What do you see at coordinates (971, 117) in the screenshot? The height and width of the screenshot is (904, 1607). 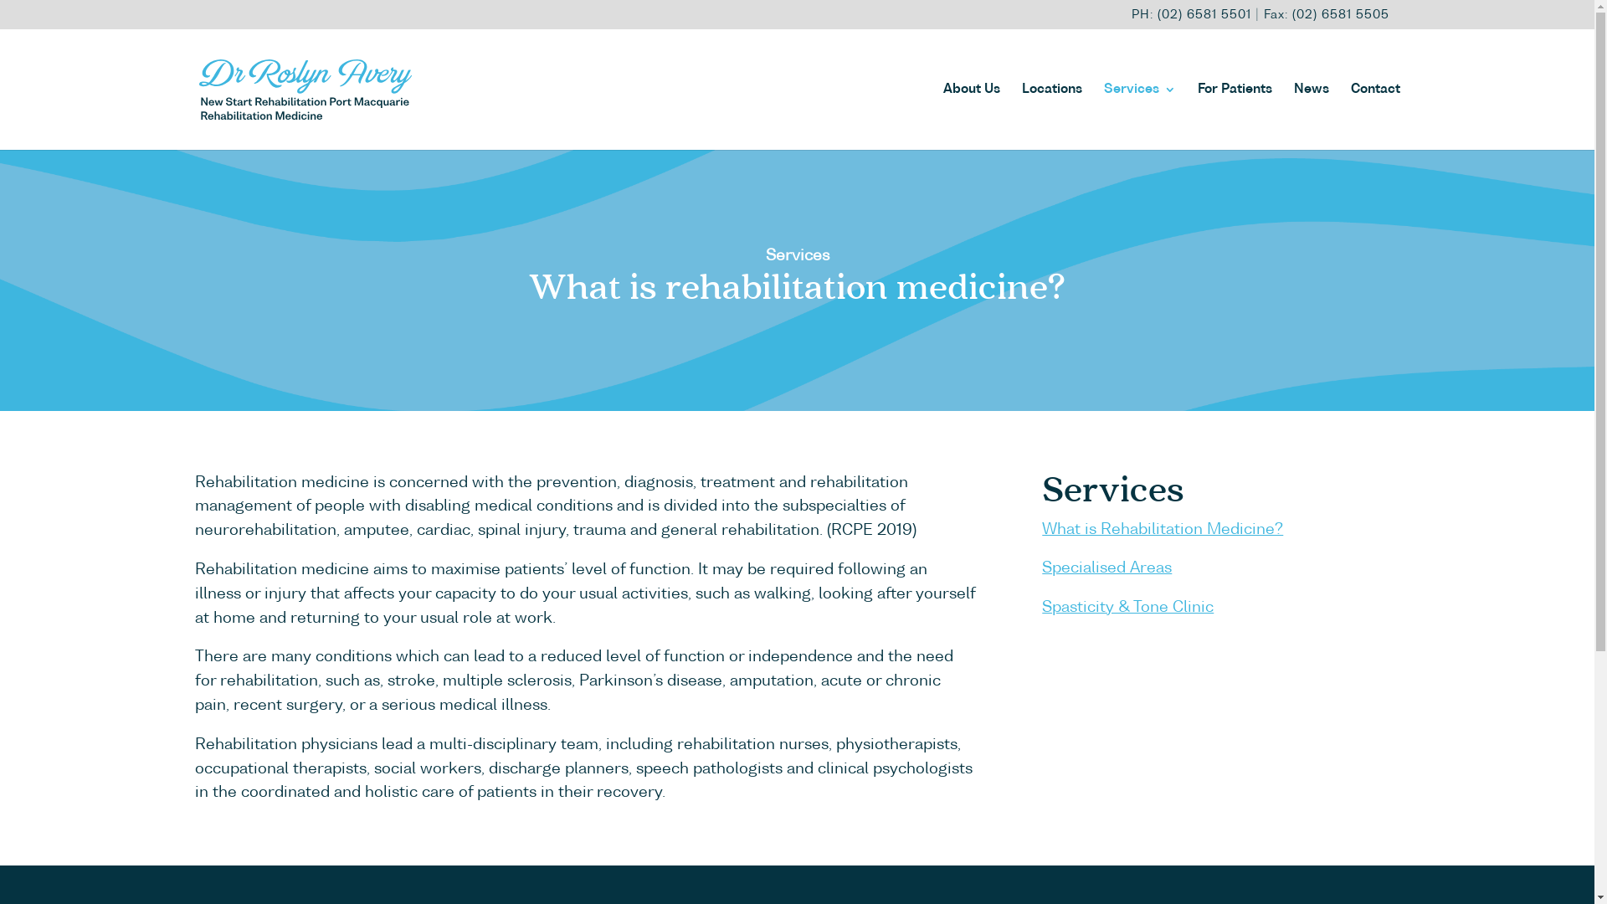 I see `About Us` at bounding box center [971, 117].